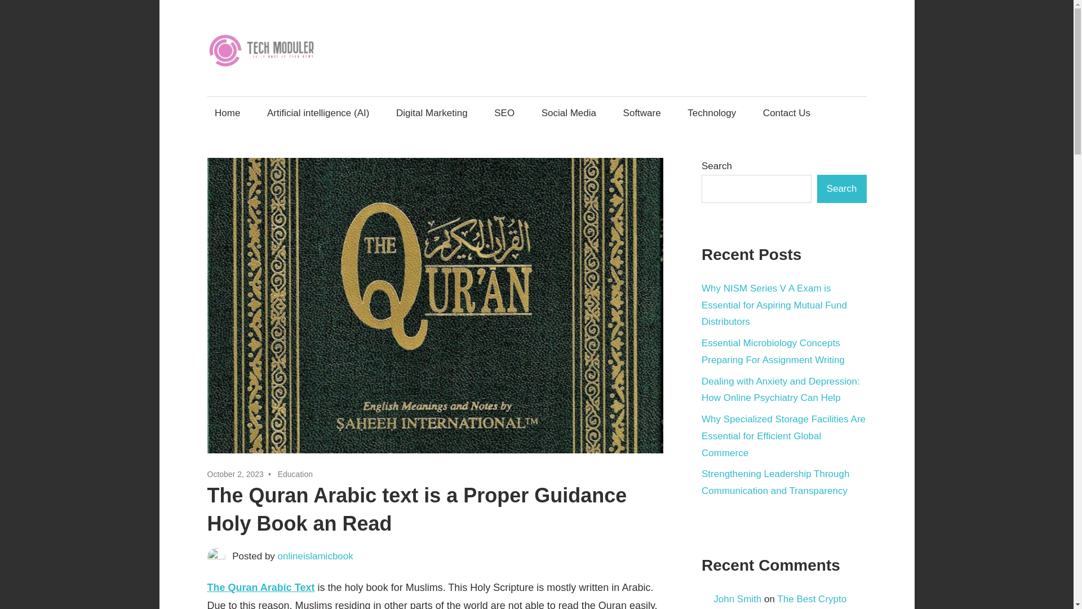 The image size is (1082, 609). Describe the element at coordinates (568, 113) in the screenshot. I see `Social Media` at that location.